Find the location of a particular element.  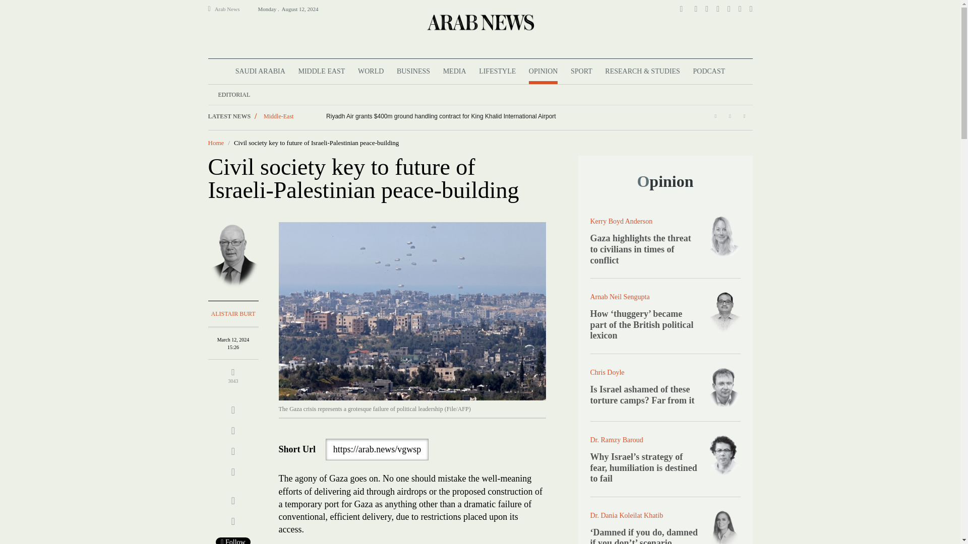

Dr. Dania Koleilat Khatib is located at coordinates (724, 526).